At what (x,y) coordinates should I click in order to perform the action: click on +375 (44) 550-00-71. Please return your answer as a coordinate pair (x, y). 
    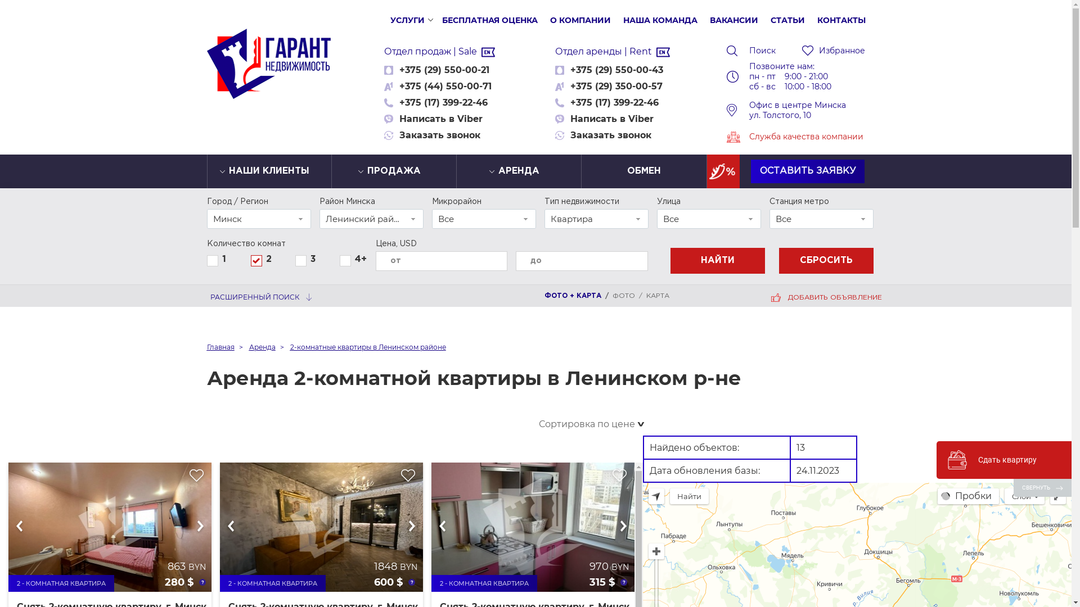
    Looking at the image, I should click on (445, 87).